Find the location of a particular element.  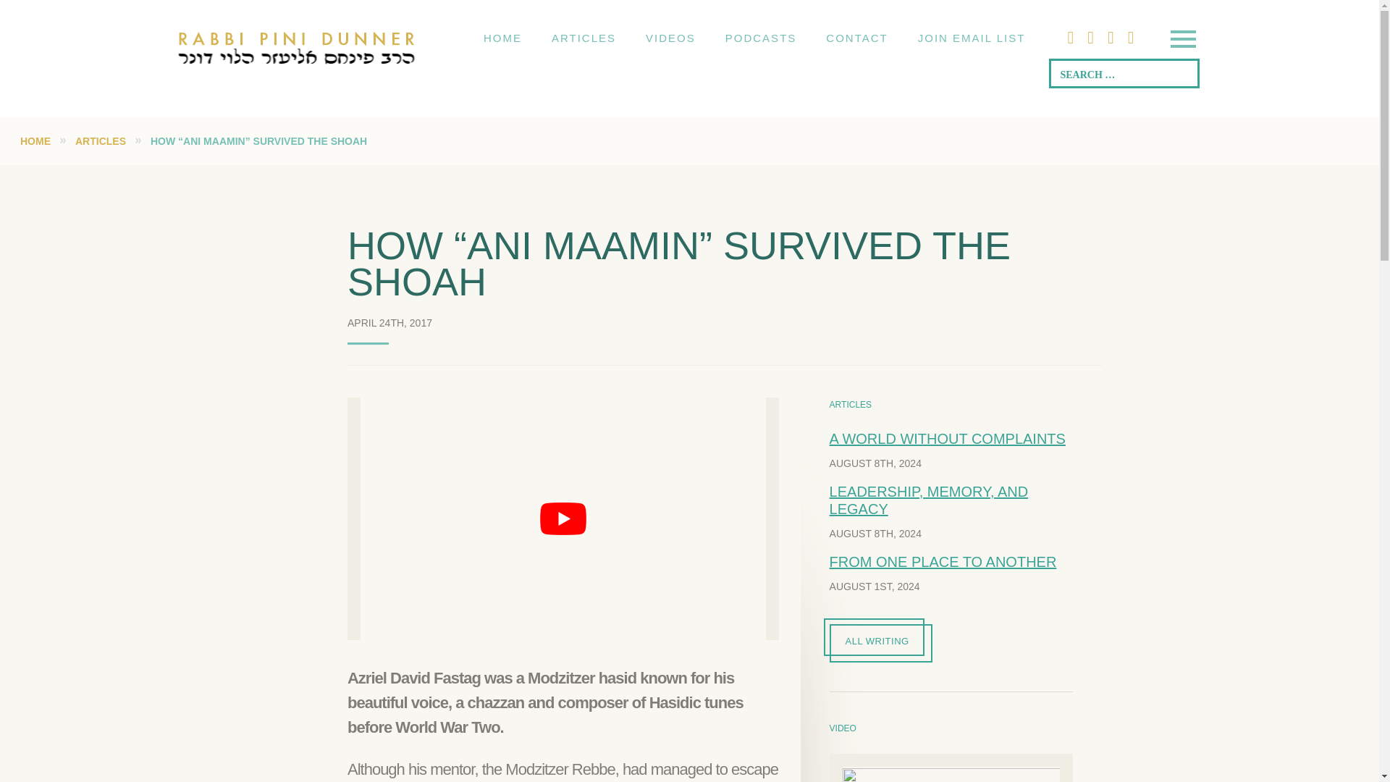

ARTICLES is located at coordinates (584, 38).